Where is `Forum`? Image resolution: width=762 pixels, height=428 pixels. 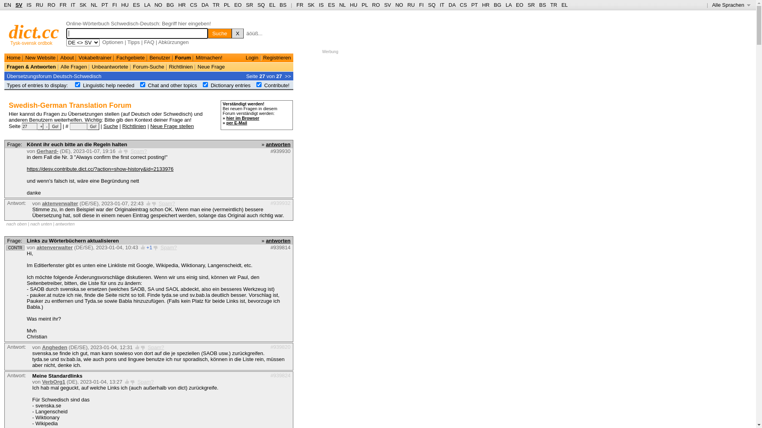 Forum is located at coordinates (183, 58).